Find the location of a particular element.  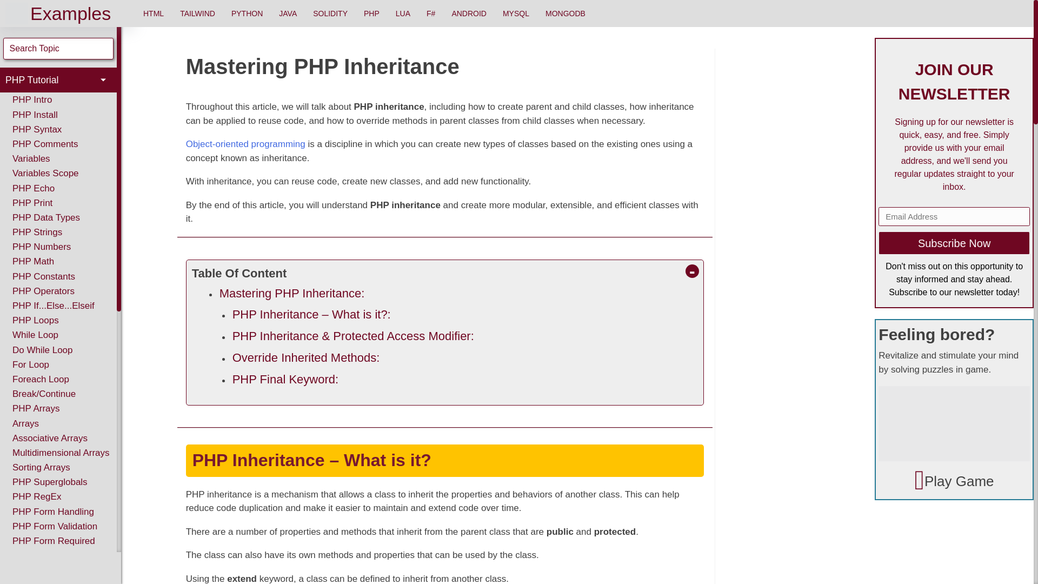

PHP Tutorial is located at coordinates (58, 80).